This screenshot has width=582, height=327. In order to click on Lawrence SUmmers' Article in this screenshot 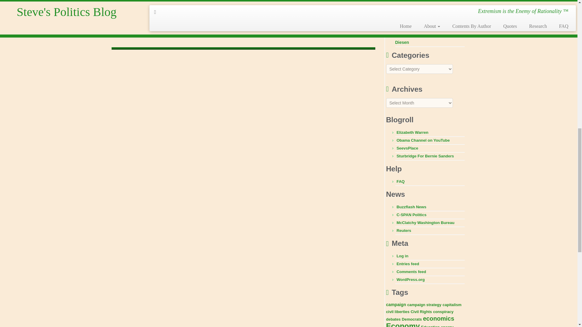, I will do `click(133, 2)`.